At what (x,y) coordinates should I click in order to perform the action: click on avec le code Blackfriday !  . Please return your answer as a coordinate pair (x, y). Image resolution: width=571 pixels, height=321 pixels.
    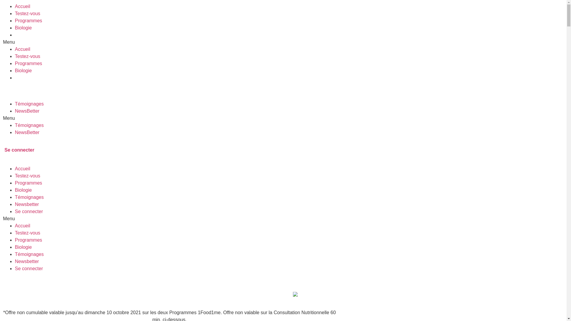
    Looking at the image, I should click on (269, 295).